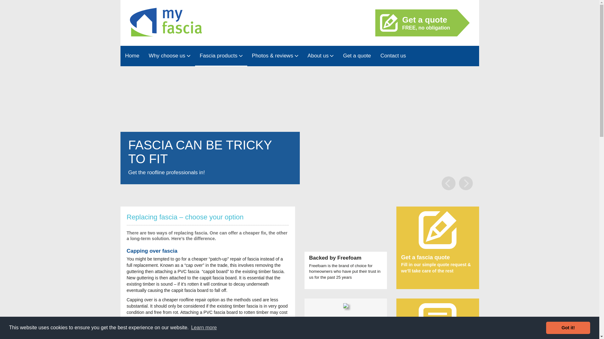  What do you see at coordinates (357, 56) in the screenshot?
I see `Get a quote` at bounding box center [357, 56].